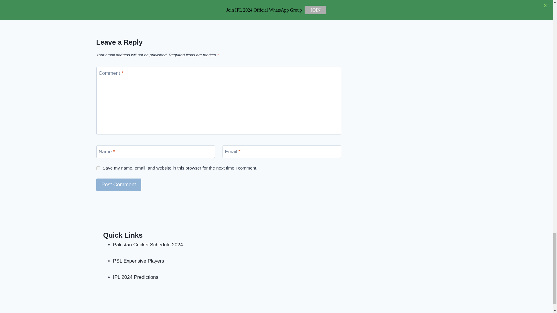  Describe the element at coordinates (98, 168) in the screenshot. I see `yes` at that location.